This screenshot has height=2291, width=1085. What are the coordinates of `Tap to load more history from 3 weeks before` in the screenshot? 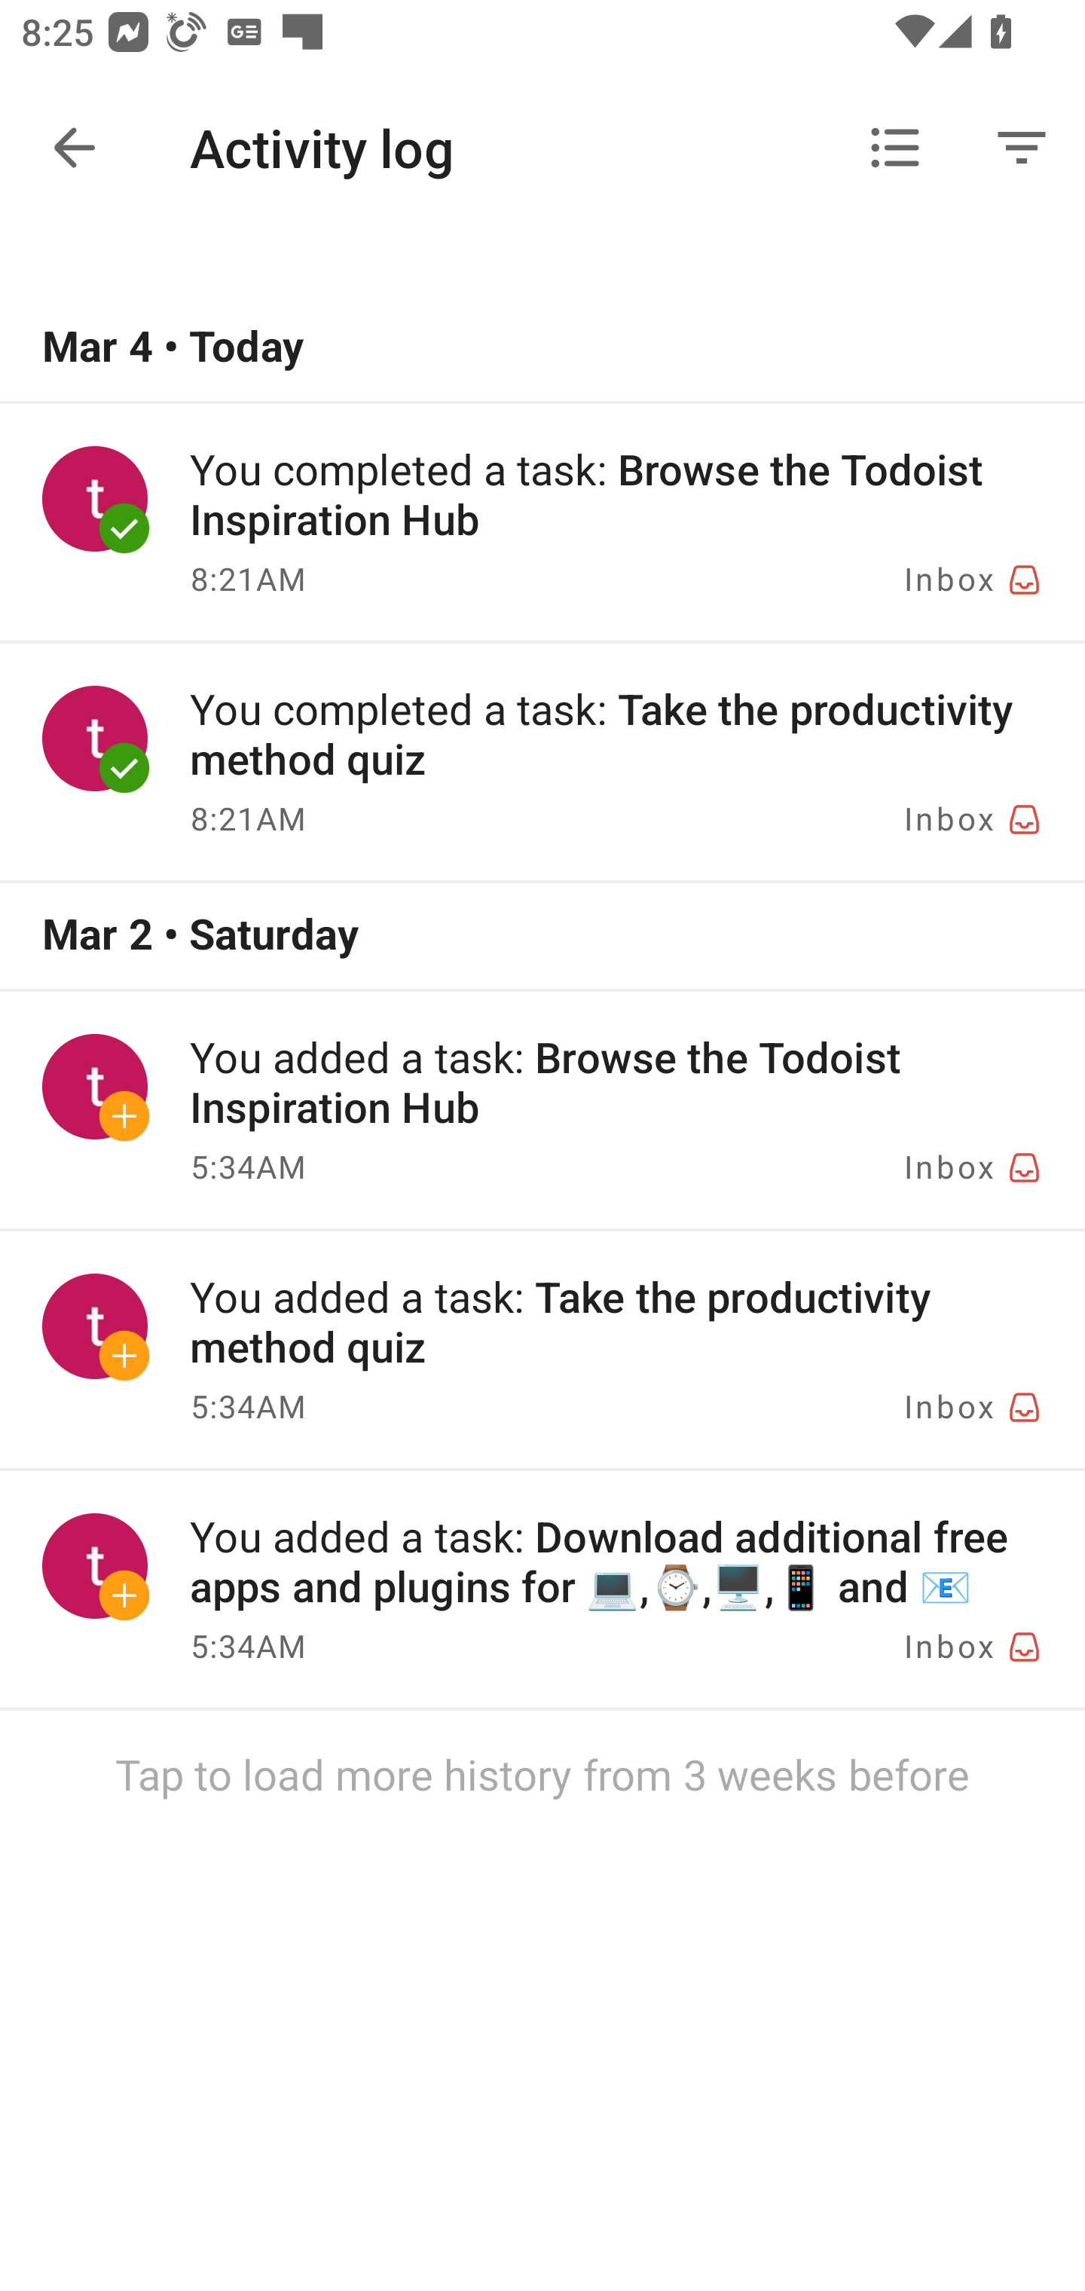 It's located at (542, 1774).